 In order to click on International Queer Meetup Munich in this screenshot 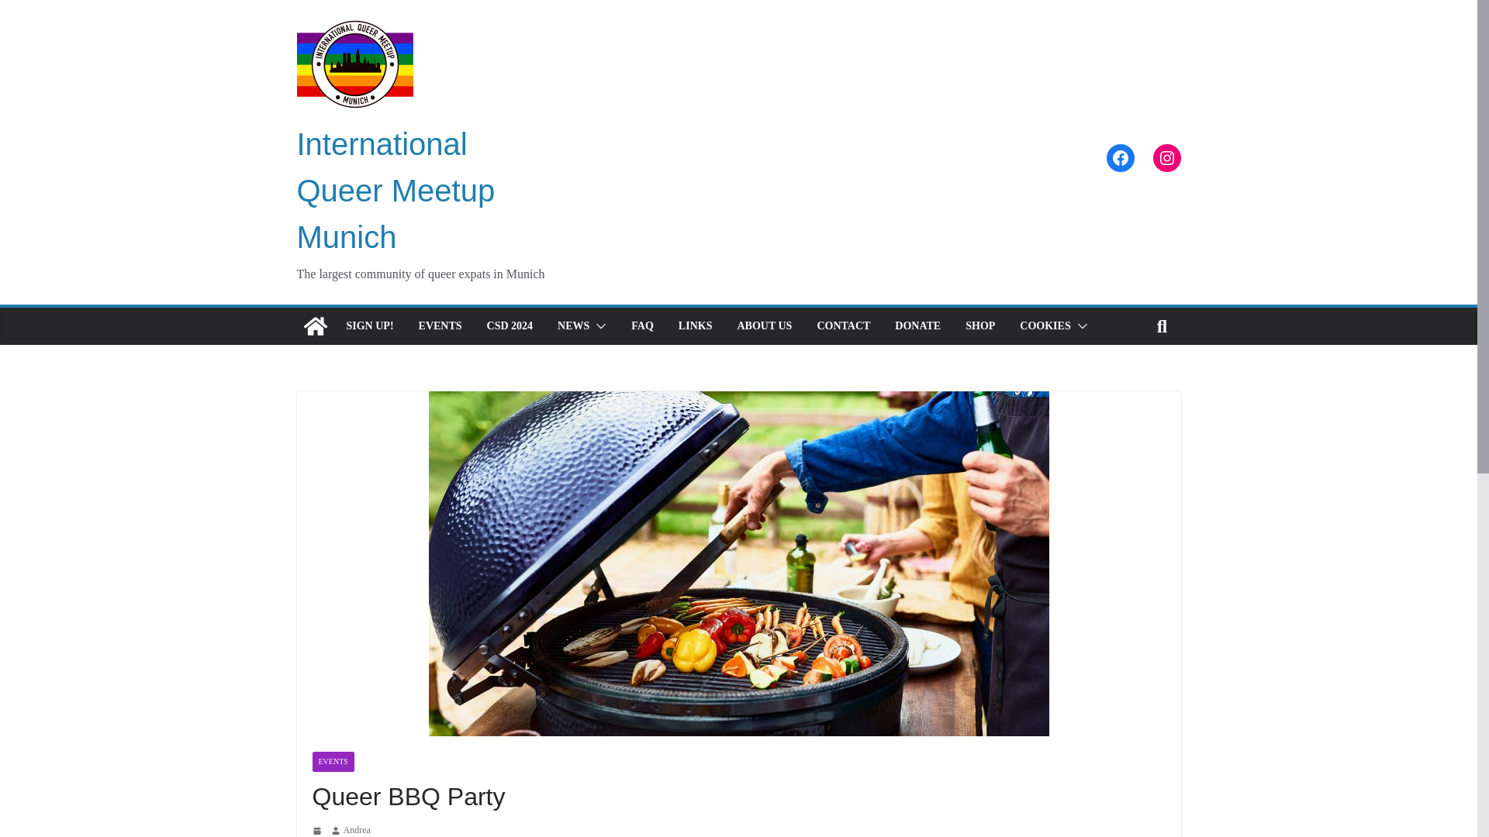, I will do `click(396, 191)`.